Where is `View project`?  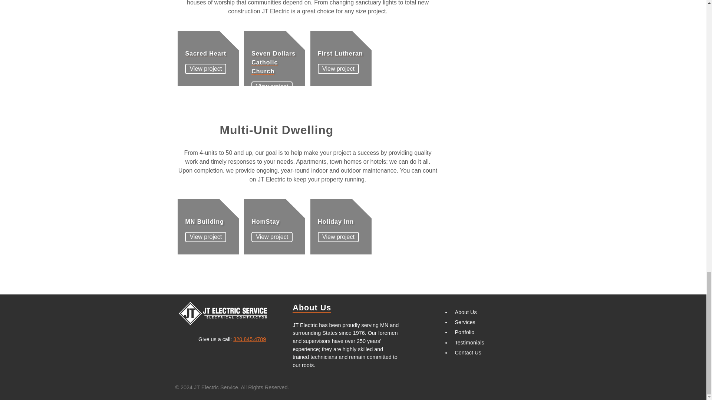
View project is located at coordinates (272, 87).